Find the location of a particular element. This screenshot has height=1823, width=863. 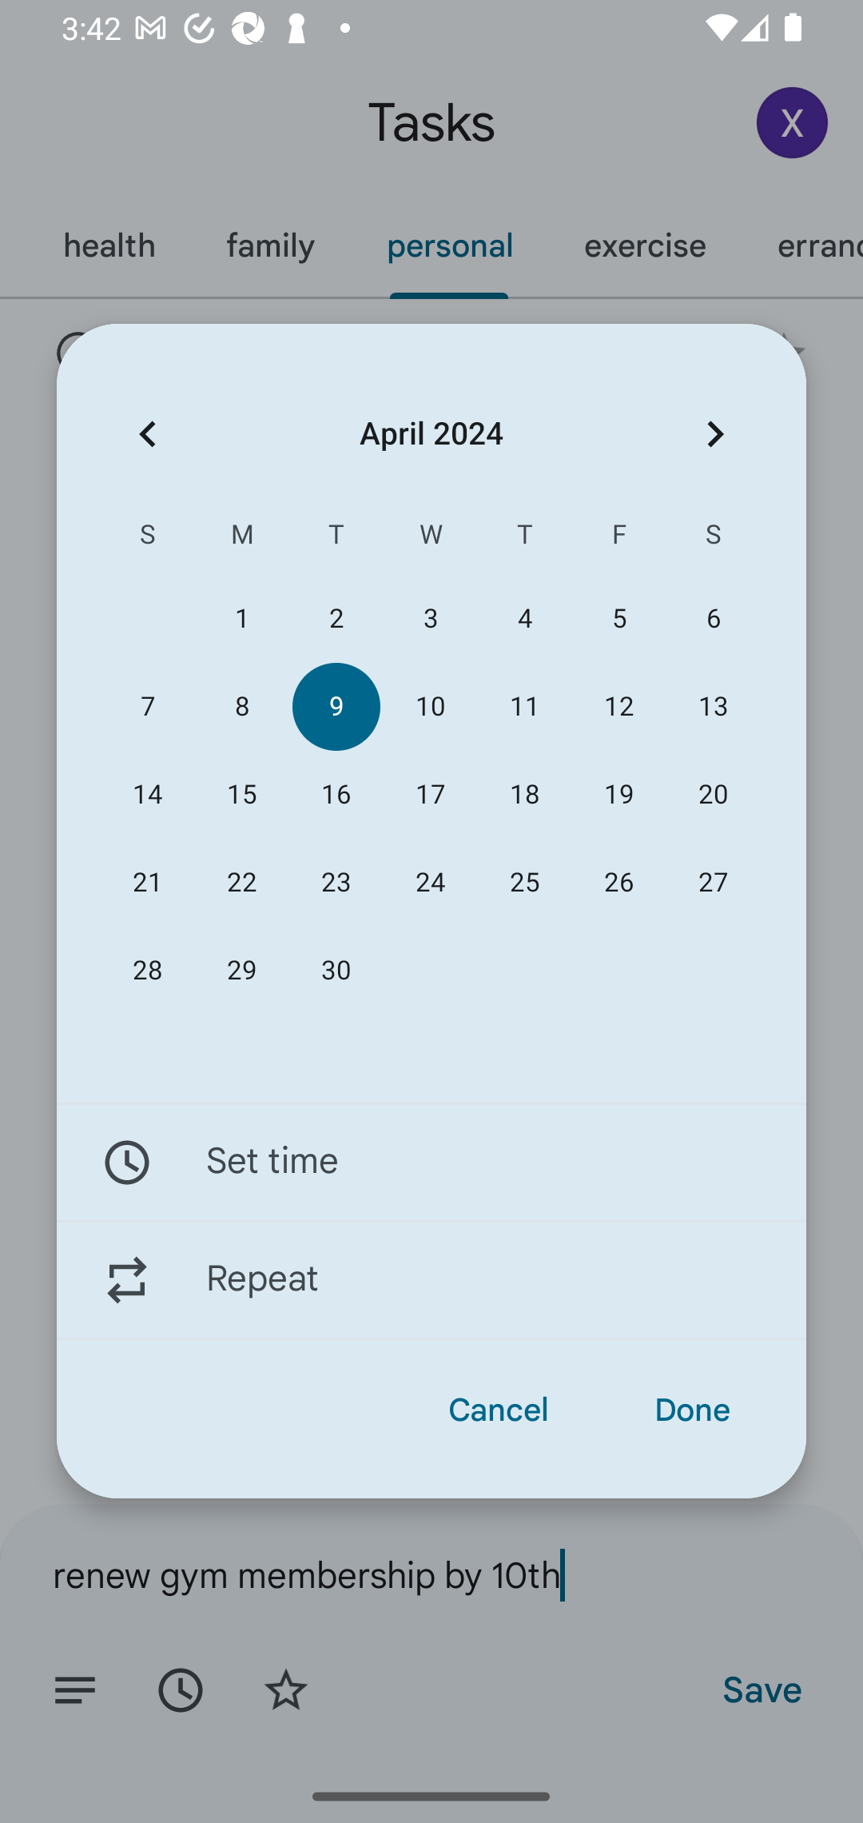

4 04 April 2024 is located at coordinates (525, 619).